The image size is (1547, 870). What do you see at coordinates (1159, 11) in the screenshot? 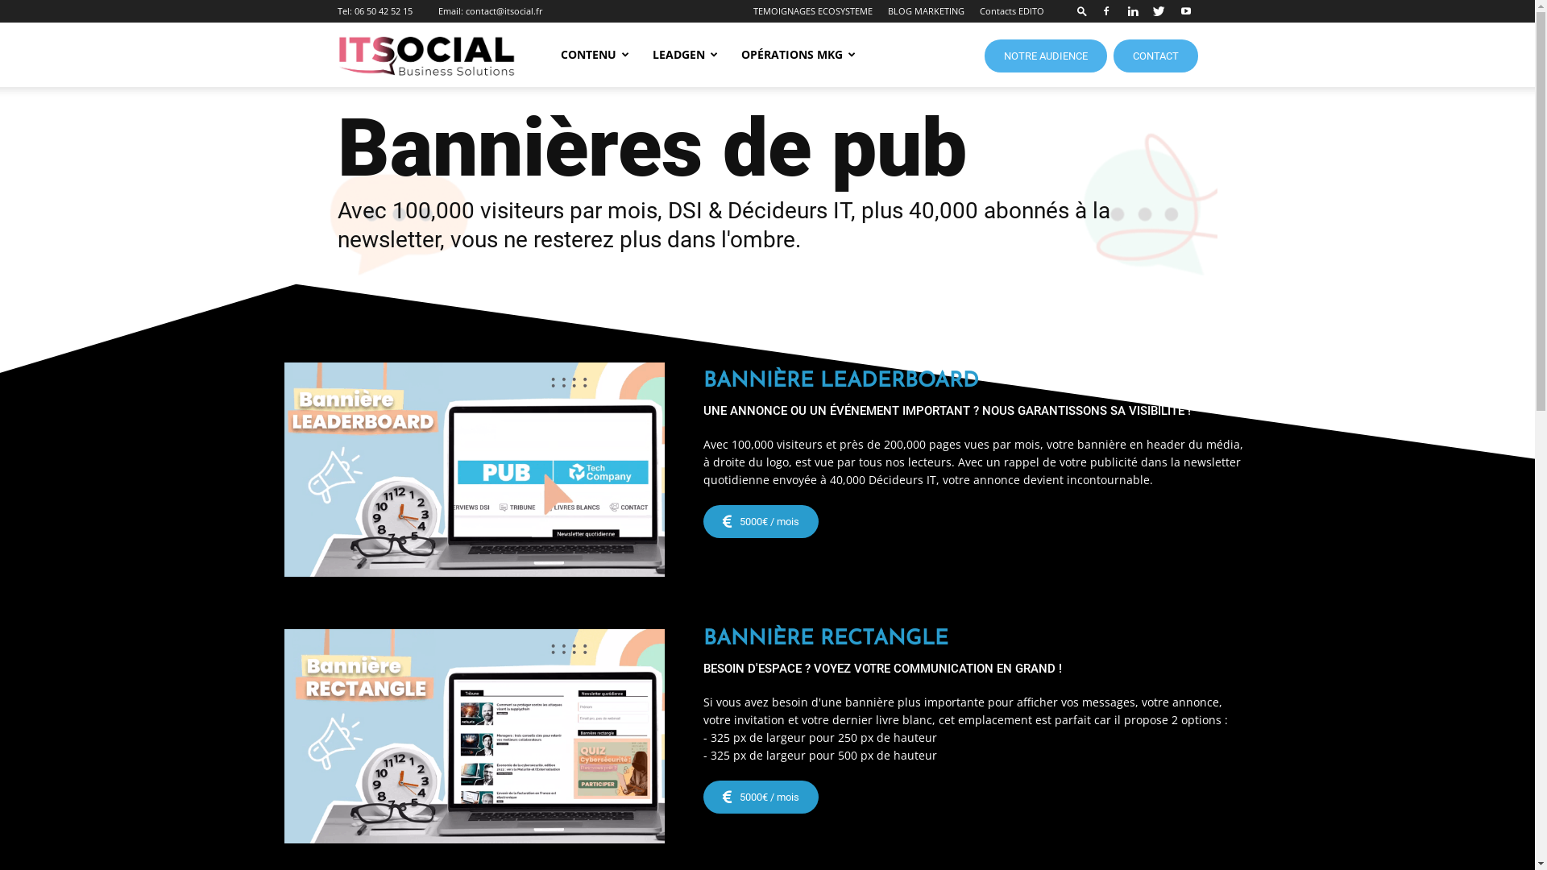
I see `Twitter` at bounding box center [1159, 11].